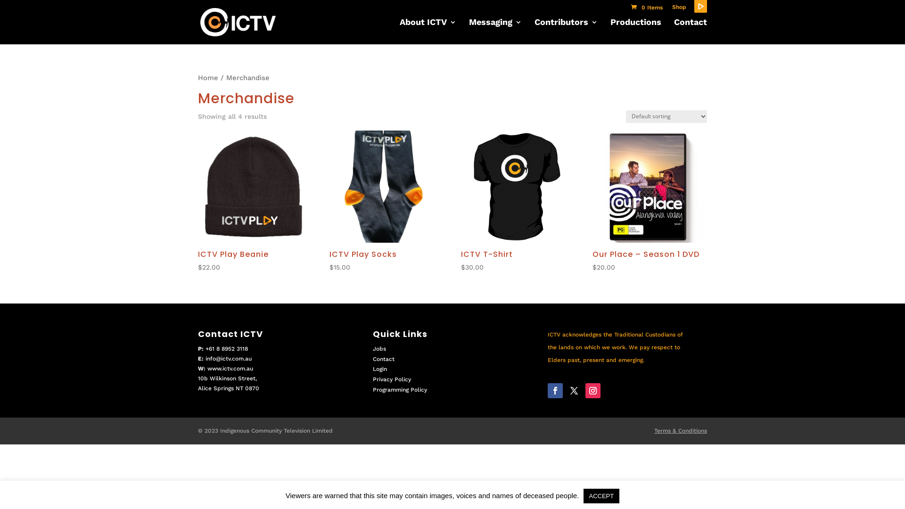 The image size is (905, 509). Describe the element at coordinates (230, 369) in the screenshot. I see `www.ictv.com.au` at that location.